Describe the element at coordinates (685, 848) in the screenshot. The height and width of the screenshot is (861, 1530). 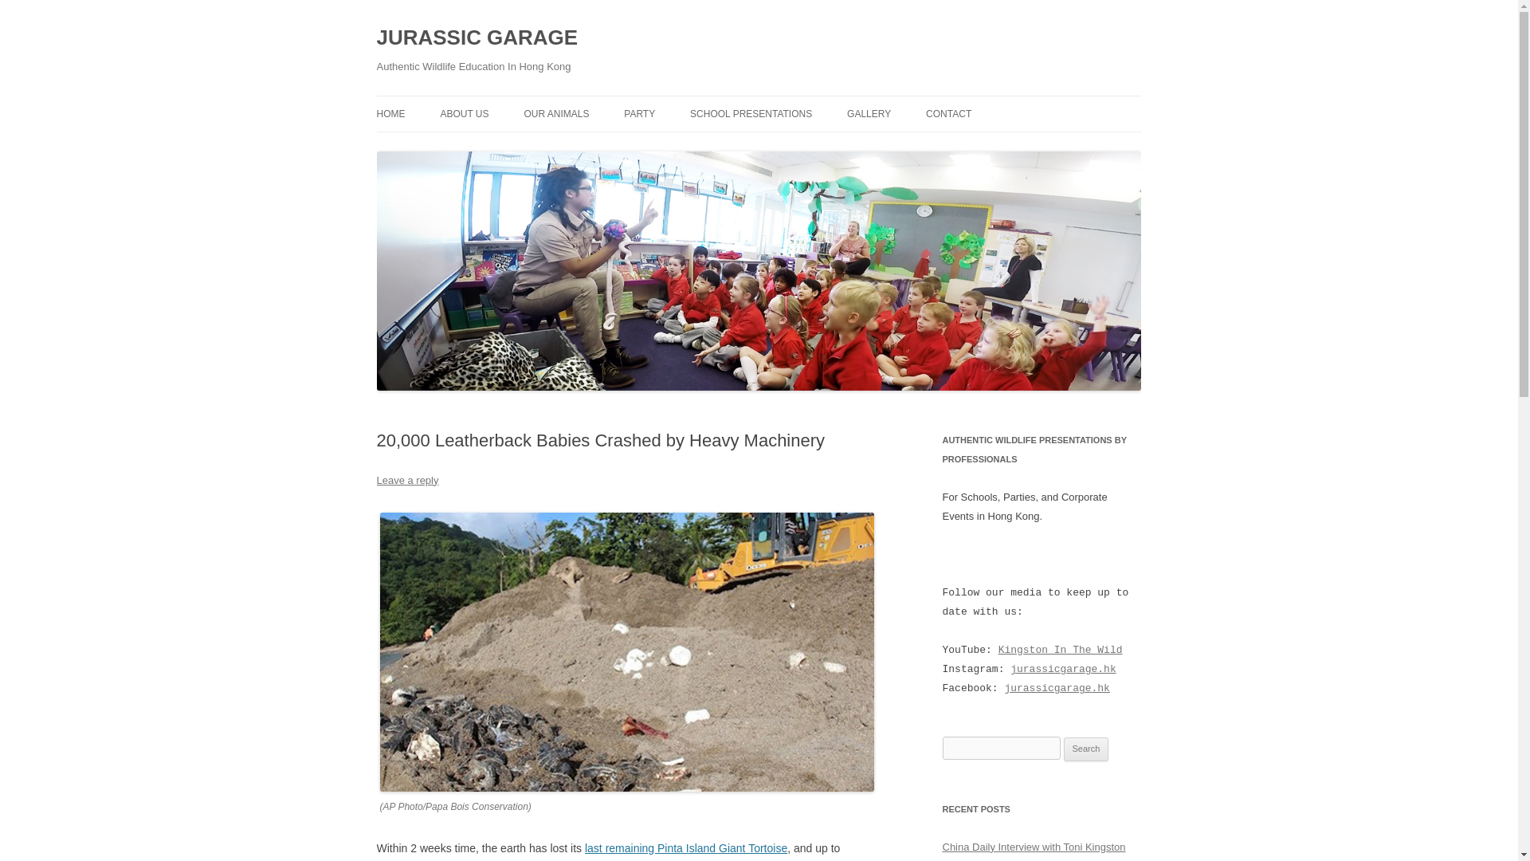
I see `last remaining Pinta Island Giant Tortoise` at that location.